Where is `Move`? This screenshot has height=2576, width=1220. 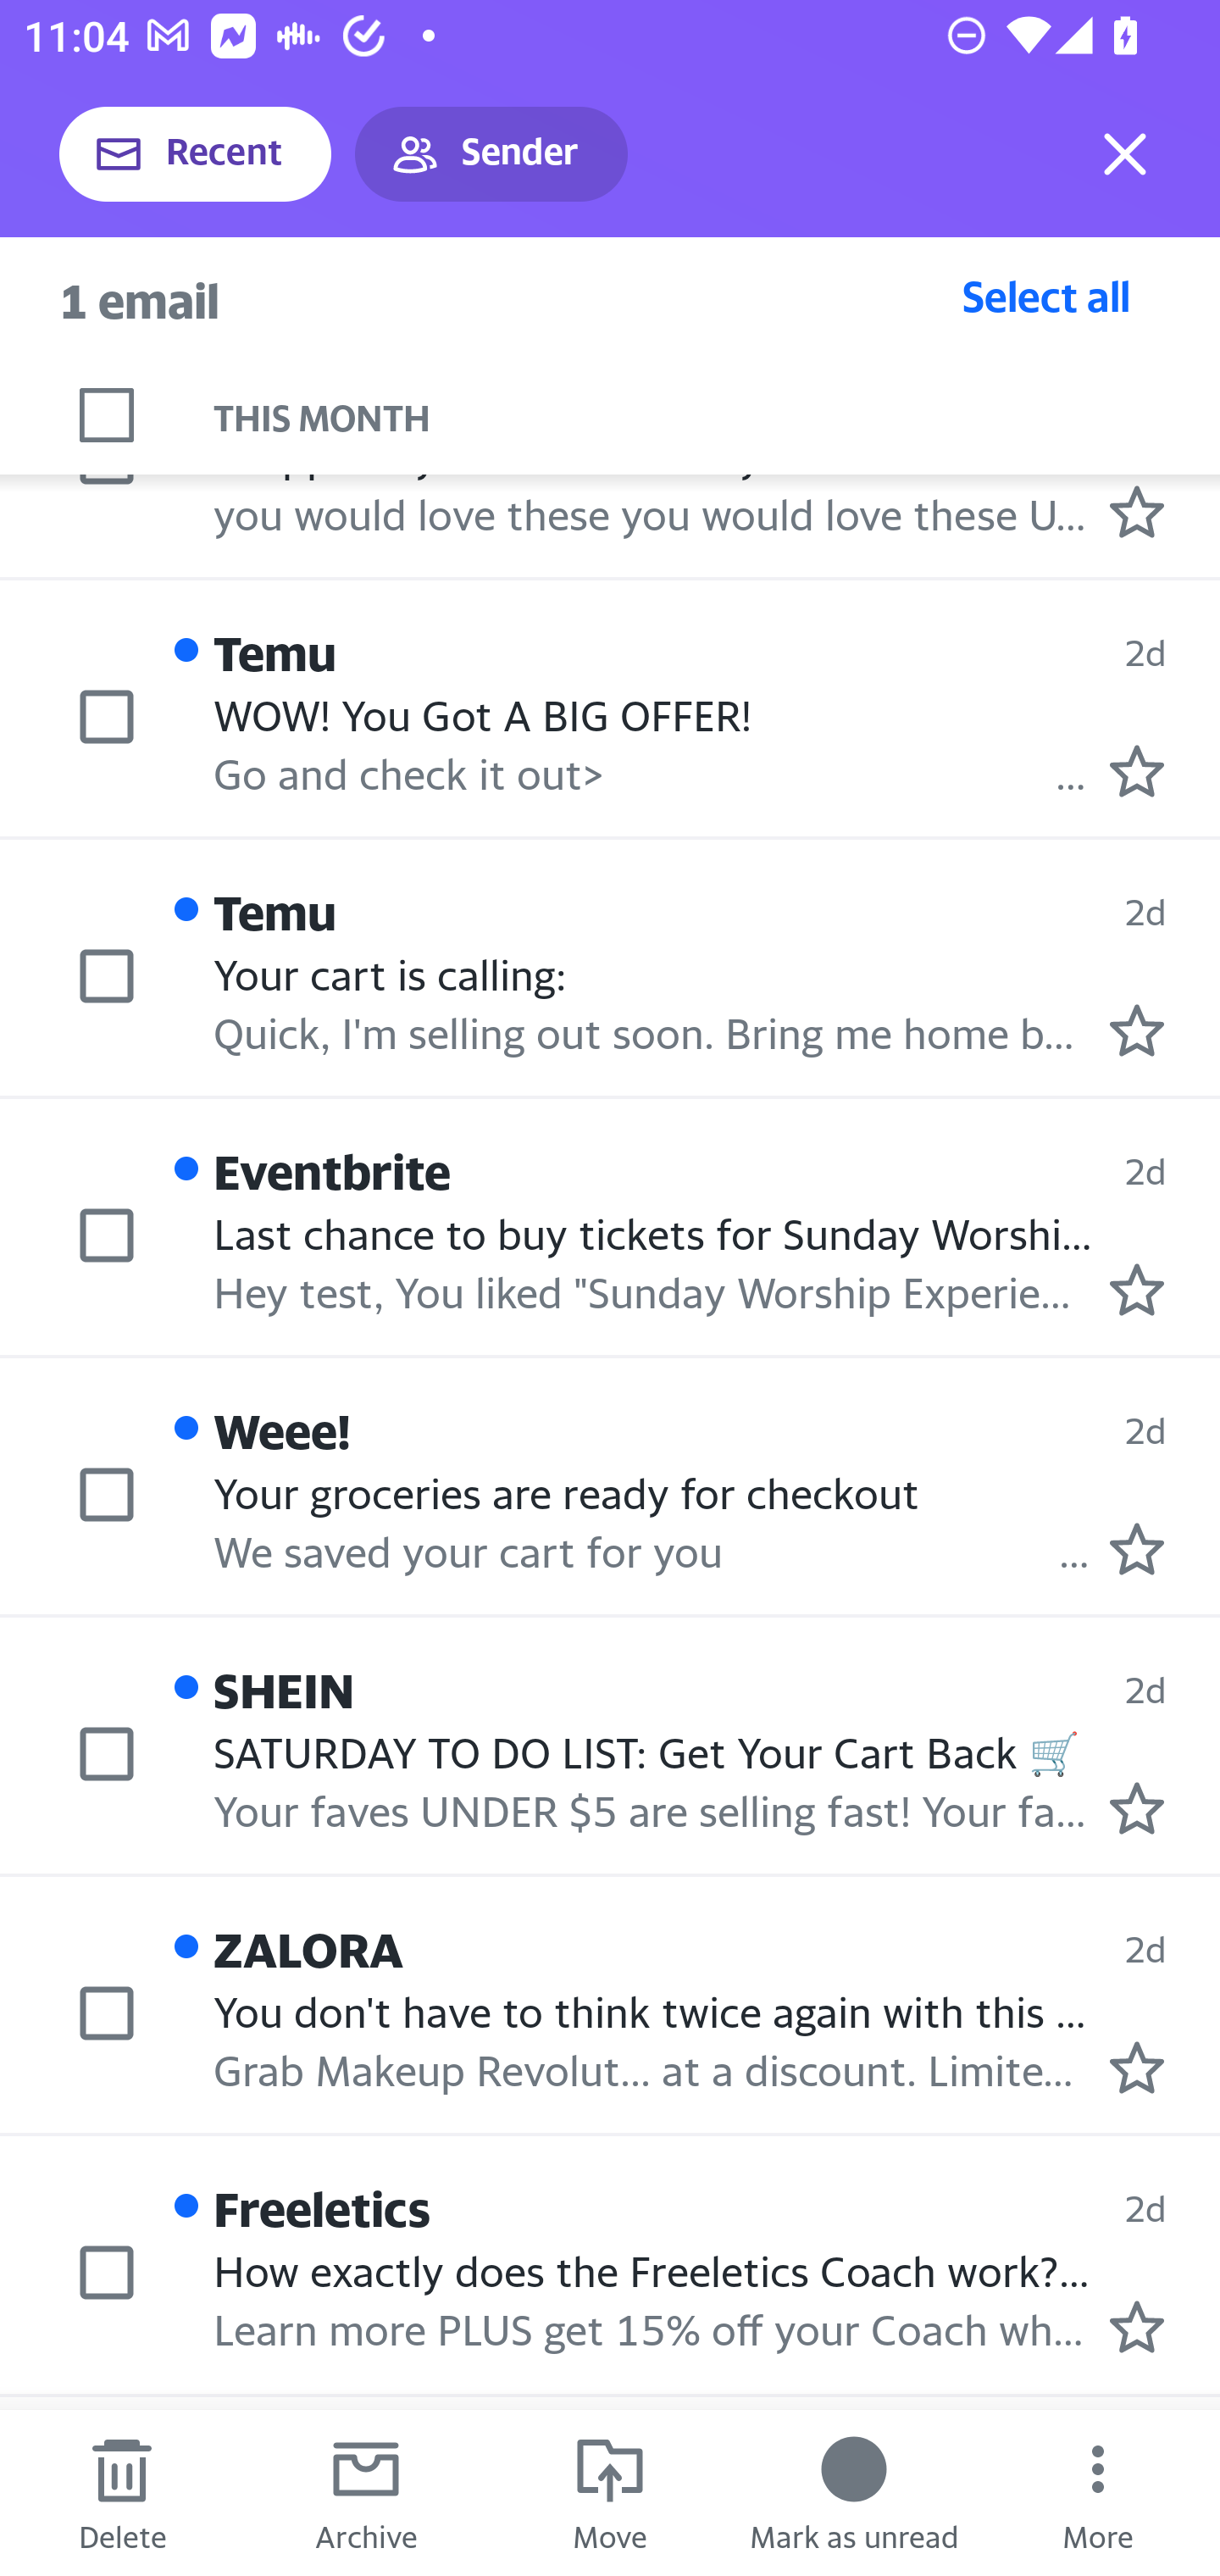 Move is located at coordinates (610, 2493).